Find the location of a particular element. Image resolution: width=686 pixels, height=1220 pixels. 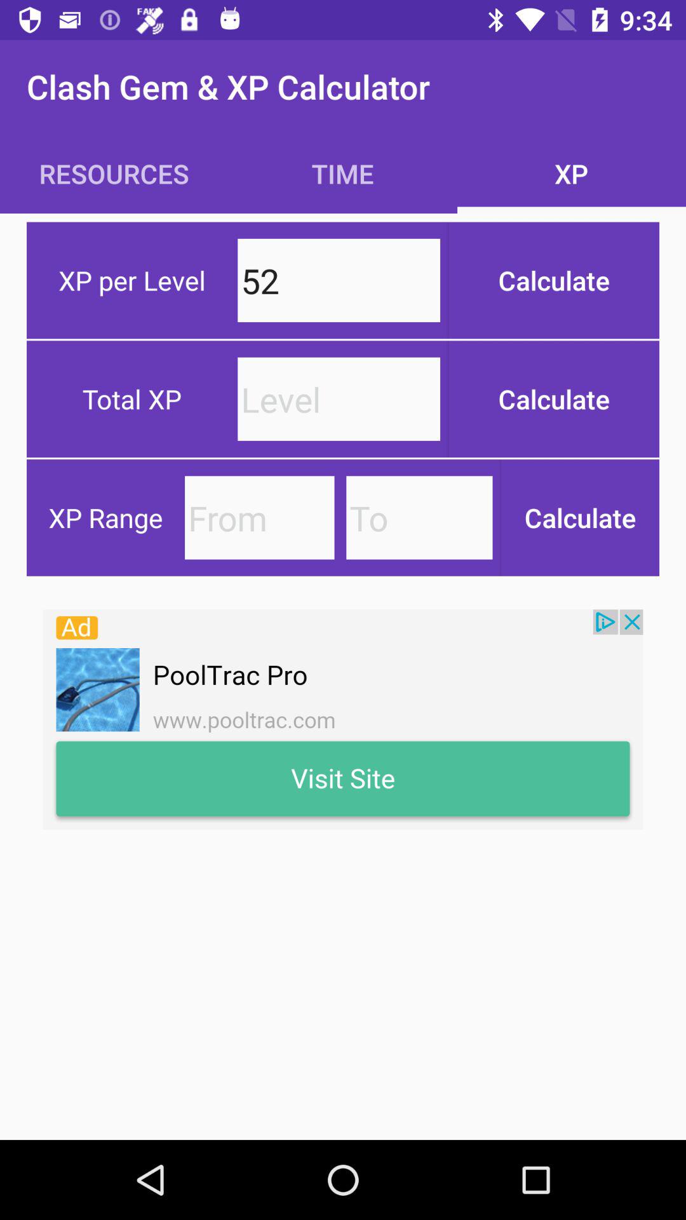

enter from xp is located at coordinates (259, 517).